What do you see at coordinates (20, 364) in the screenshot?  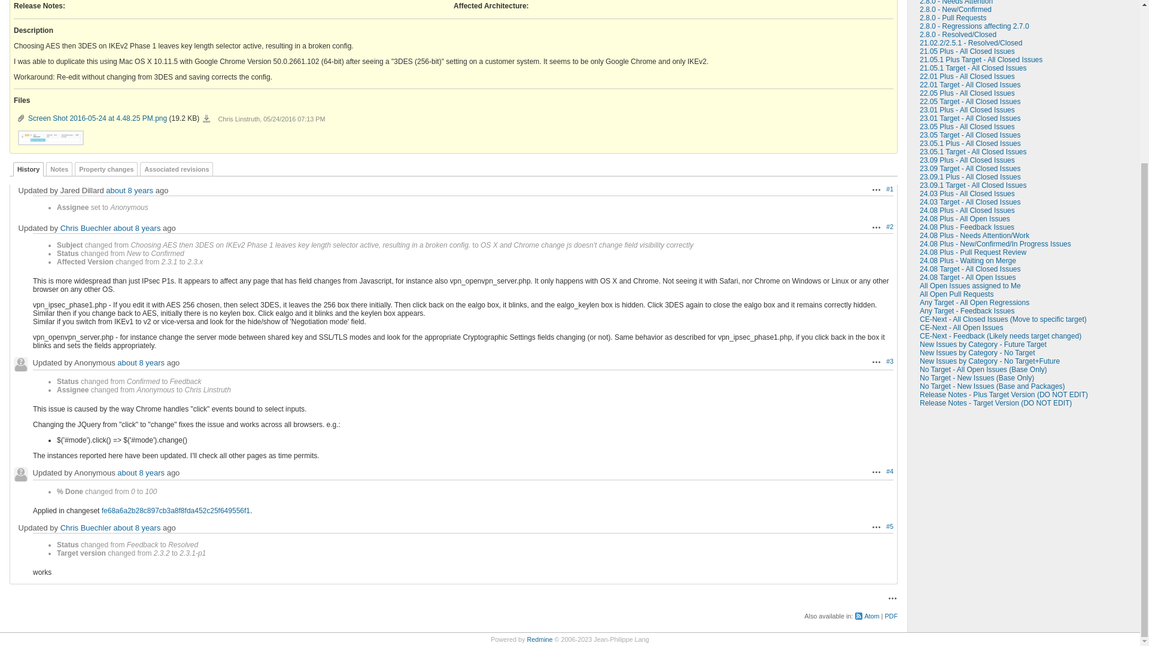 I see `Anonymous` at bounding box center [20, 364].